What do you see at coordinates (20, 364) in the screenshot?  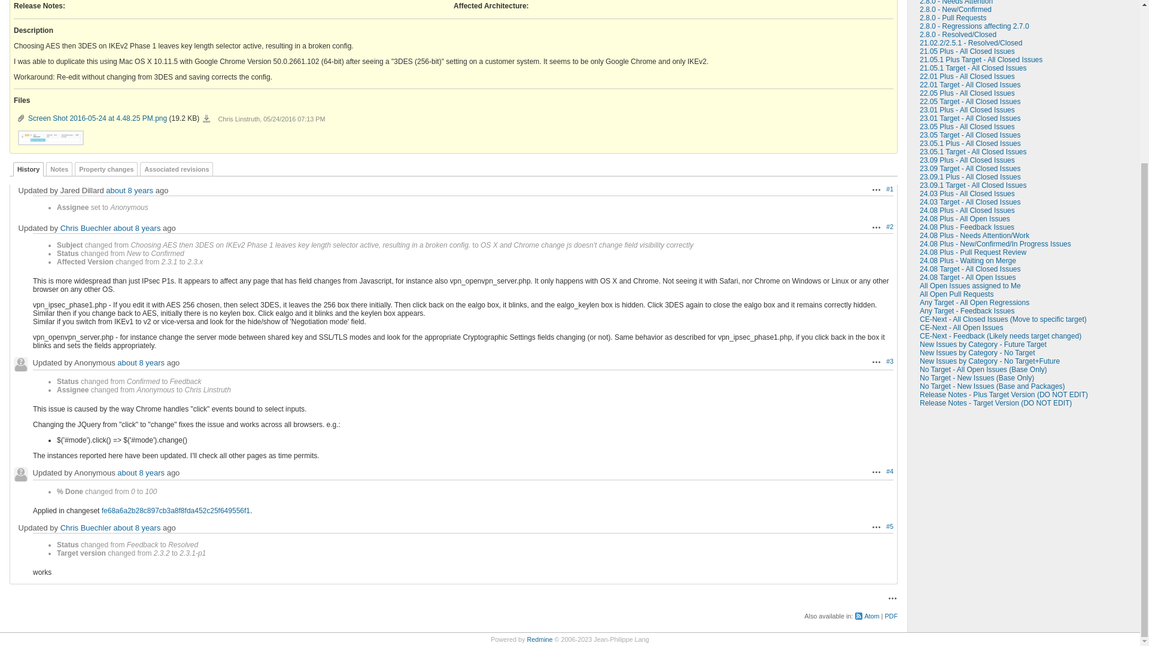 I see `Anonymous` at bounding box center [20, 364].